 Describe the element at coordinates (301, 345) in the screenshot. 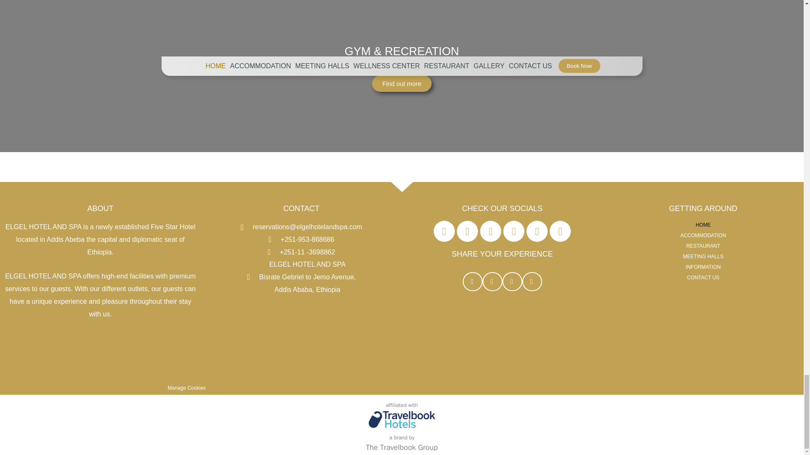

I see `ELGEL HOTEL AND SPA, addis` at that location.